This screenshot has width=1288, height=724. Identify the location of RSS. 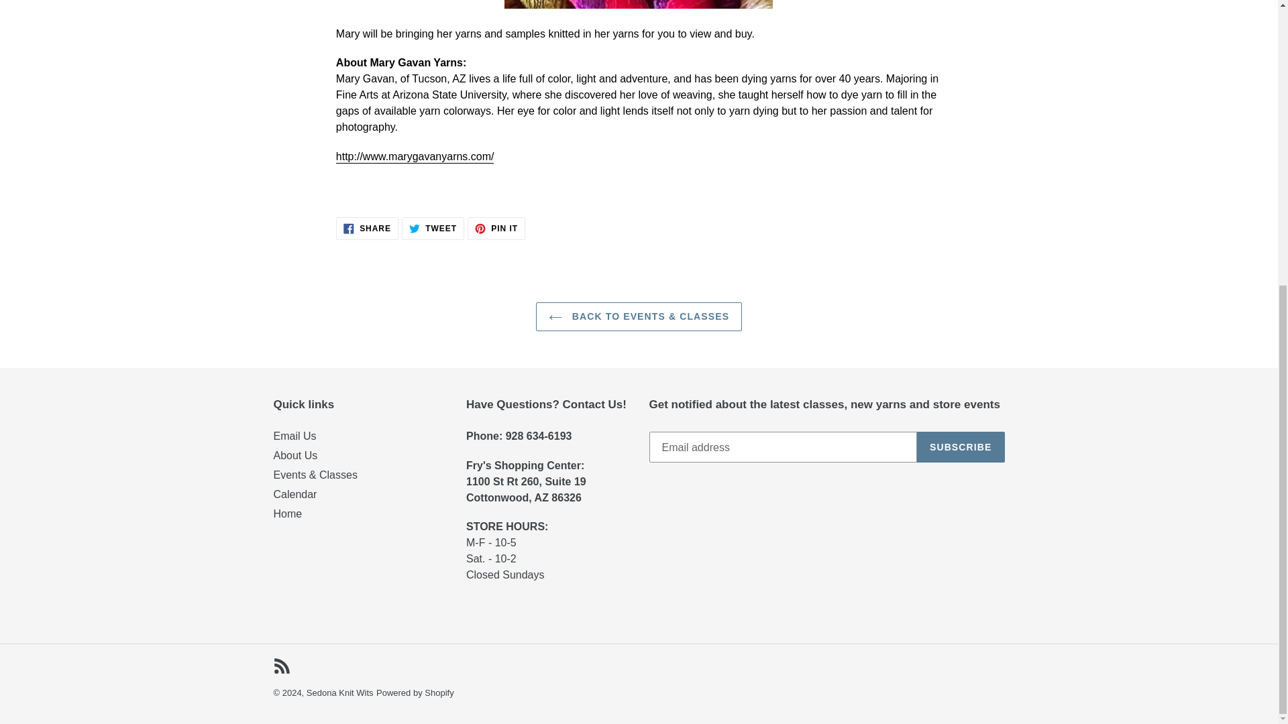
(295, 436).